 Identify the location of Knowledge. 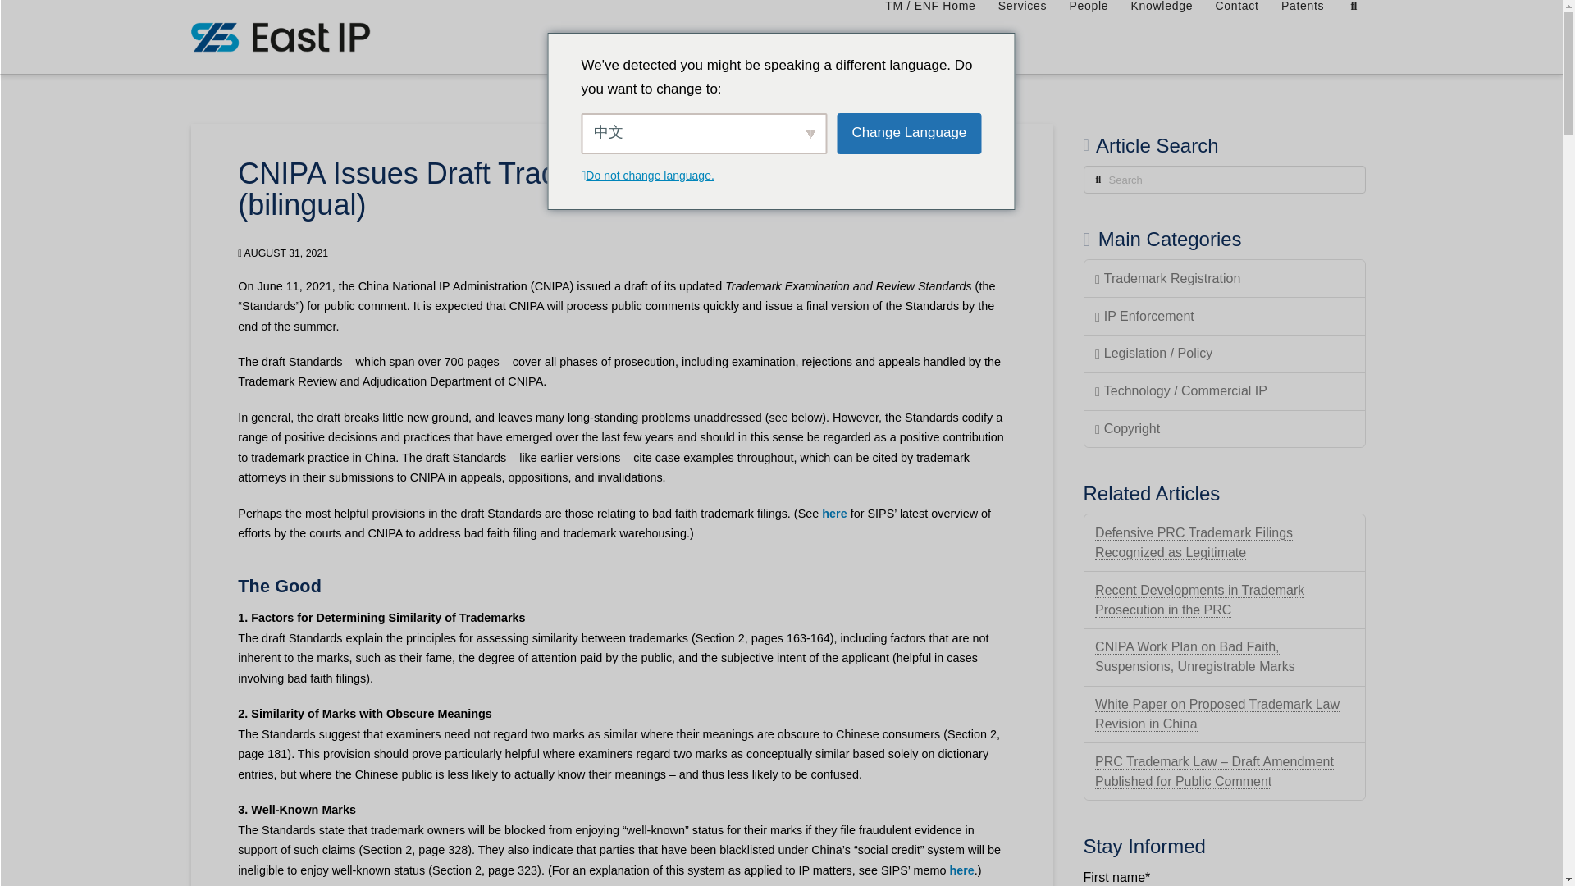
(1162, 36).